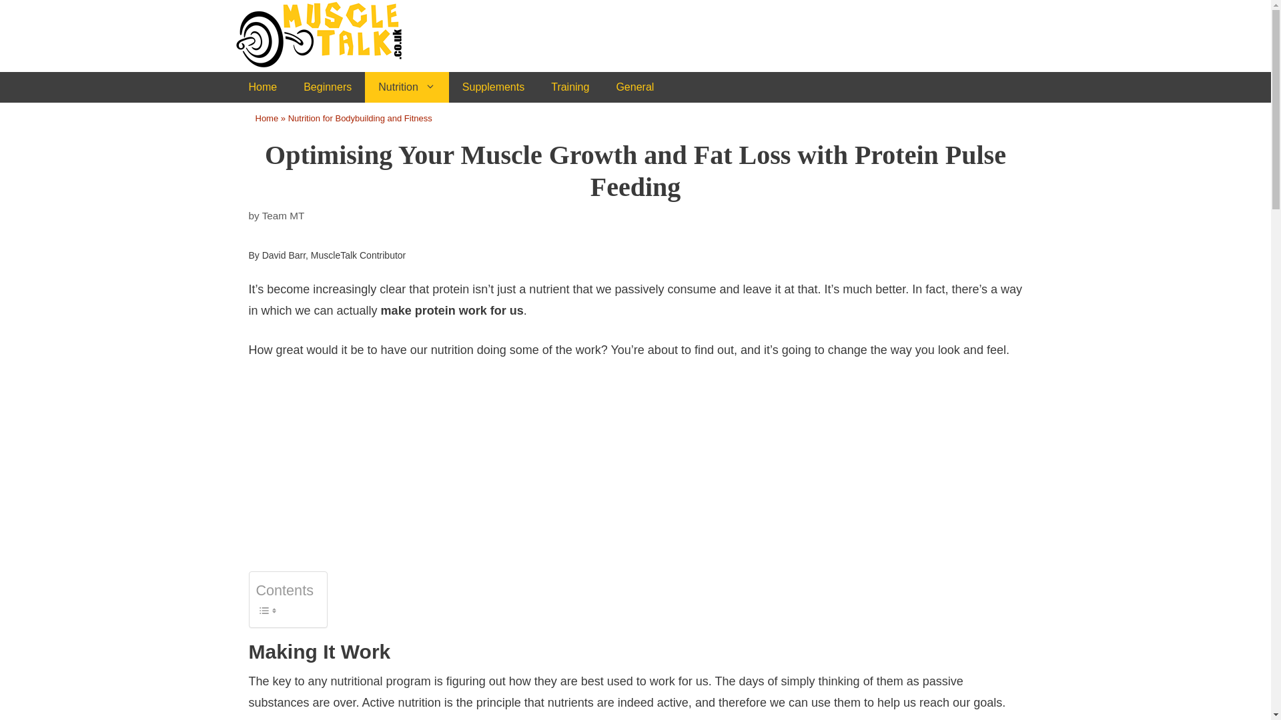  I want to click on Team MT, so click(283, 215).